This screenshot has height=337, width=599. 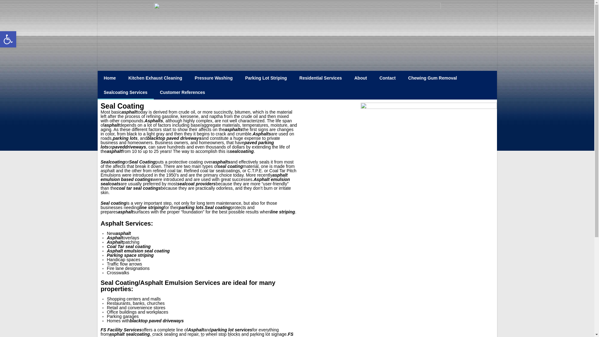 What do you see at coordinates (155, 78) in the screenshot?
I see `Accessibility Tools` at bounding box center [155, 78].